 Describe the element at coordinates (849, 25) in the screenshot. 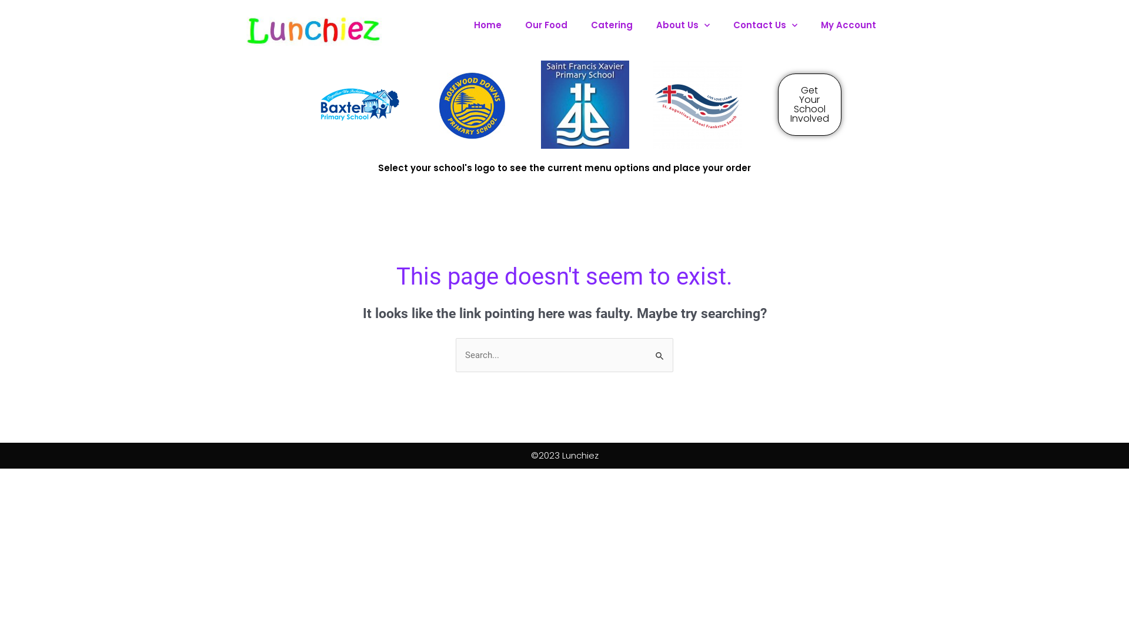

I see `My Account` at that location.